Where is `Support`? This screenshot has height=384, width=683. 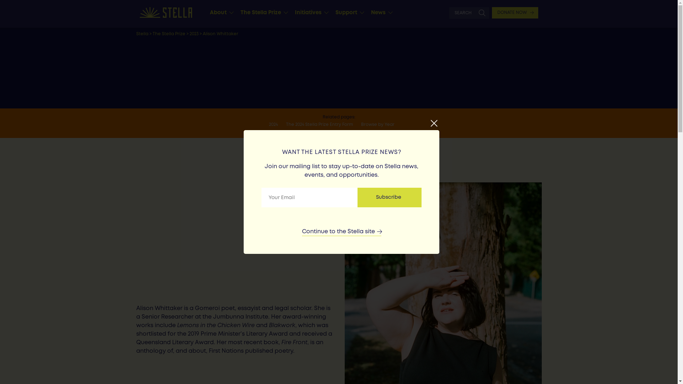 Support is located at coordinates (348, 13).